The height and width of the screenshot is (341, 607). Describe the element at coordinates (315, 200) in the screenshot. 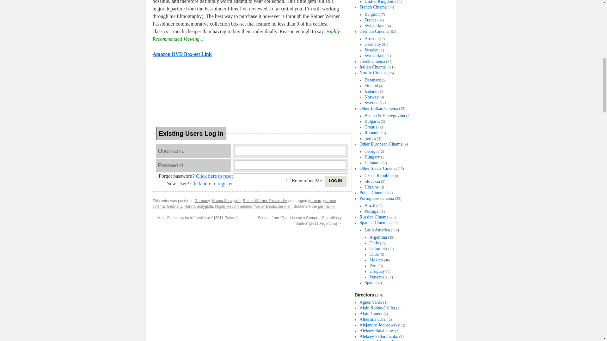

I see `german` at that location.